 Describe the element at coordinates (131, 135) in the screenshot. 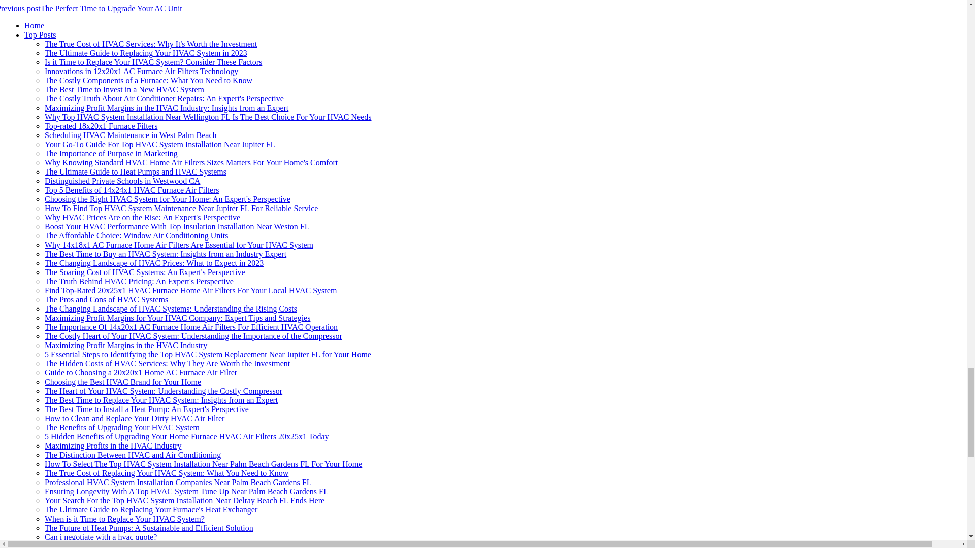

I see `Scheduling HVAC Maintenance in West Palm Beach` at that location.